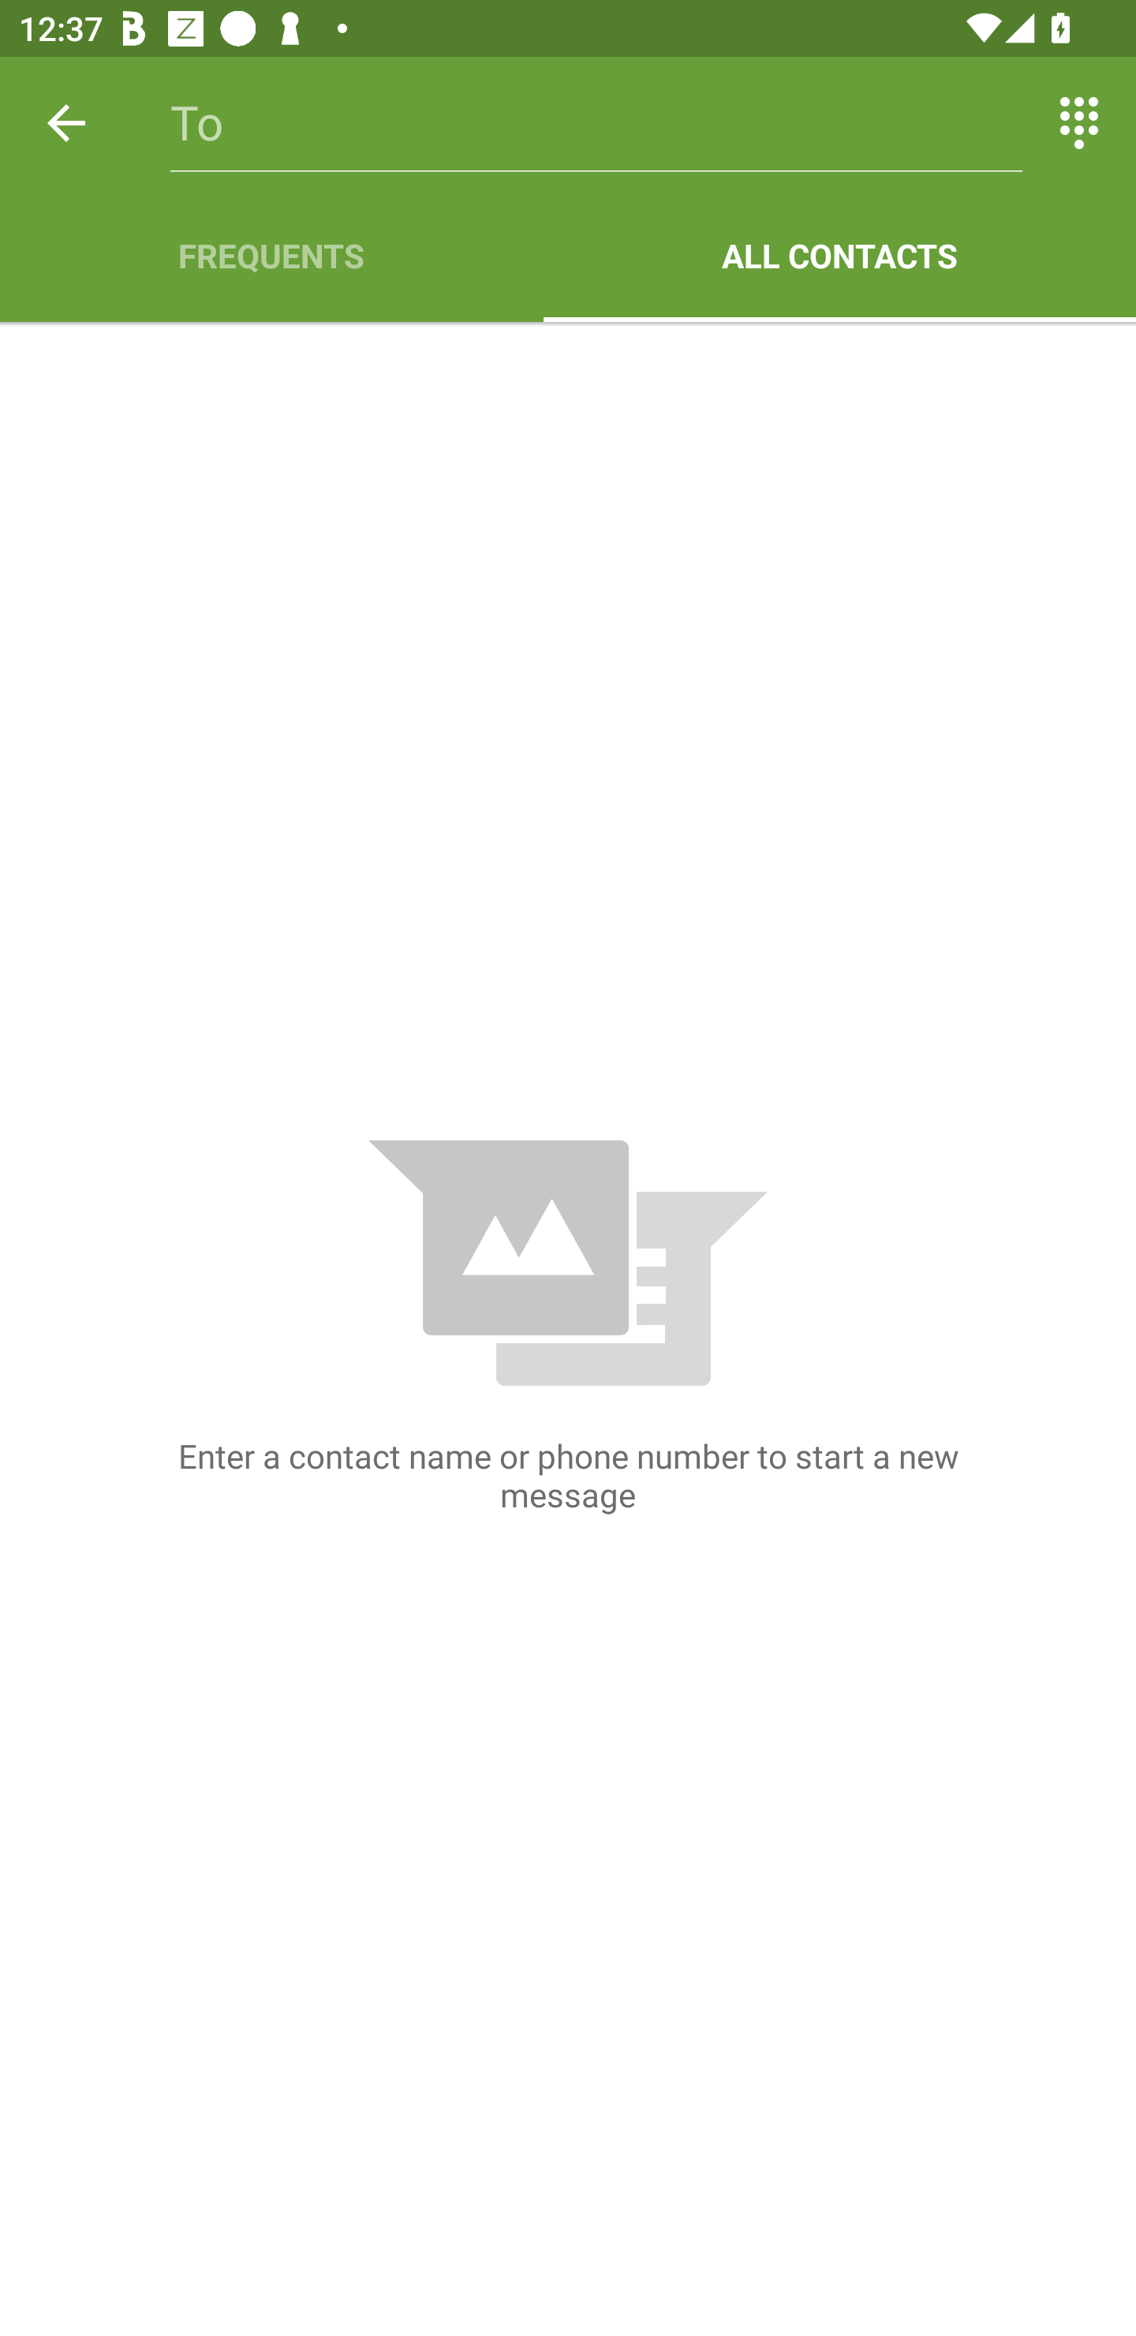 This screenshot has height=2336, width=1136. What do you see at coordinates (839, 256) in the screenshot?
I see `ALL CONTACTS` at bounding box center [839, 256].